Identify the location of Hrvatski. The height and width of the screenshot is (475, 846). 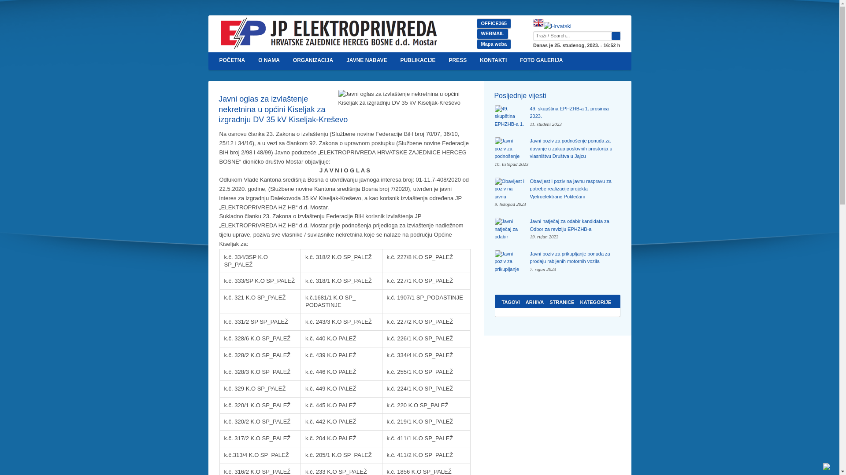
(558, 26).